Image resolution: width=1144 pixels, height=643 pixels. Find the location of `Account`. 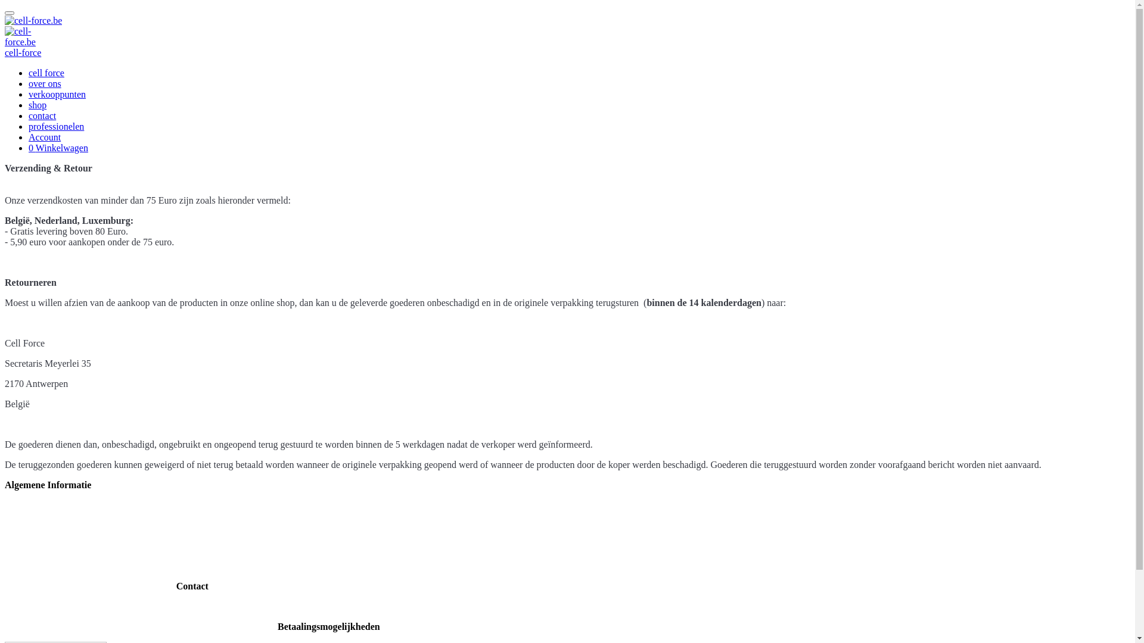

Account is located at coordinates (45, 137).